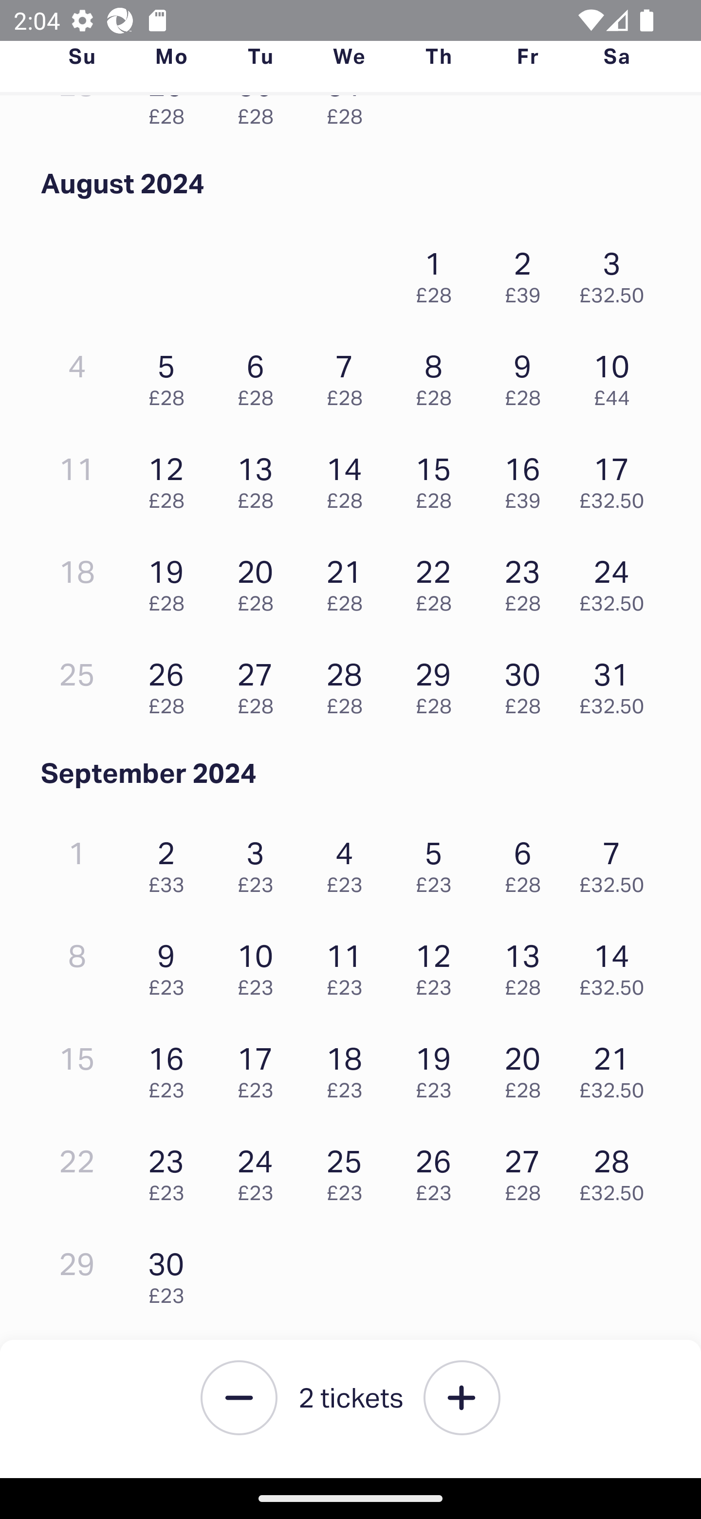 The width and height of the screenshot is (701, 1519). What do you see at coordinates (527, 273) in the screenshot?
I see `2 £39` at bounding box center [527, 273].